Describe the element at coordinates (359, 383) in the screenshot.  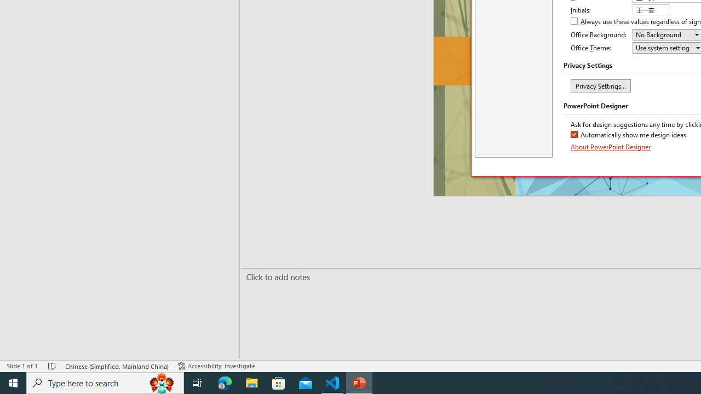
I see `PowerPoint - 1 running window` at that location.